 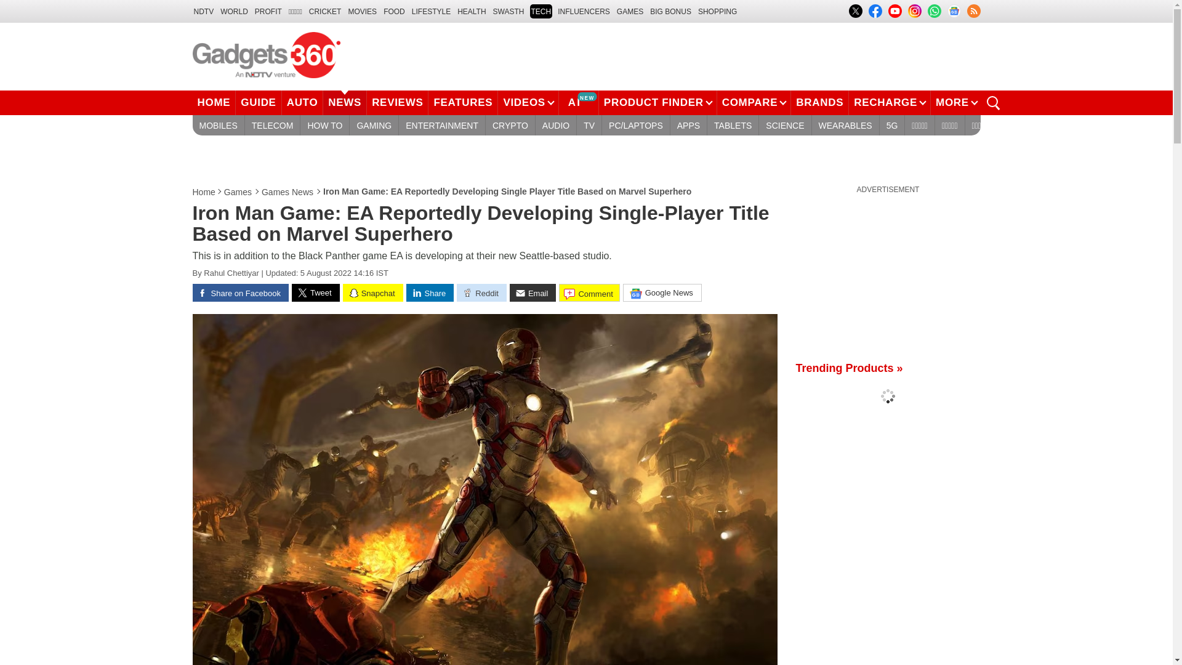 I want to click on TECH, so click(x=541, y=11).